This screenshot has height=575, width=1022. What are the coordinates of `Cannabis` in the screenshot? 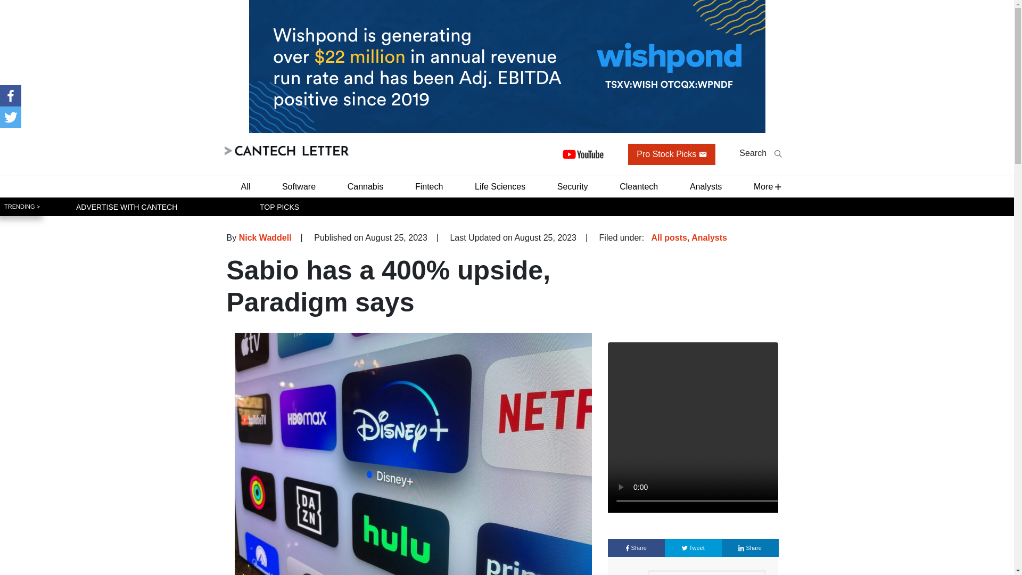 It's located at (366, 186).